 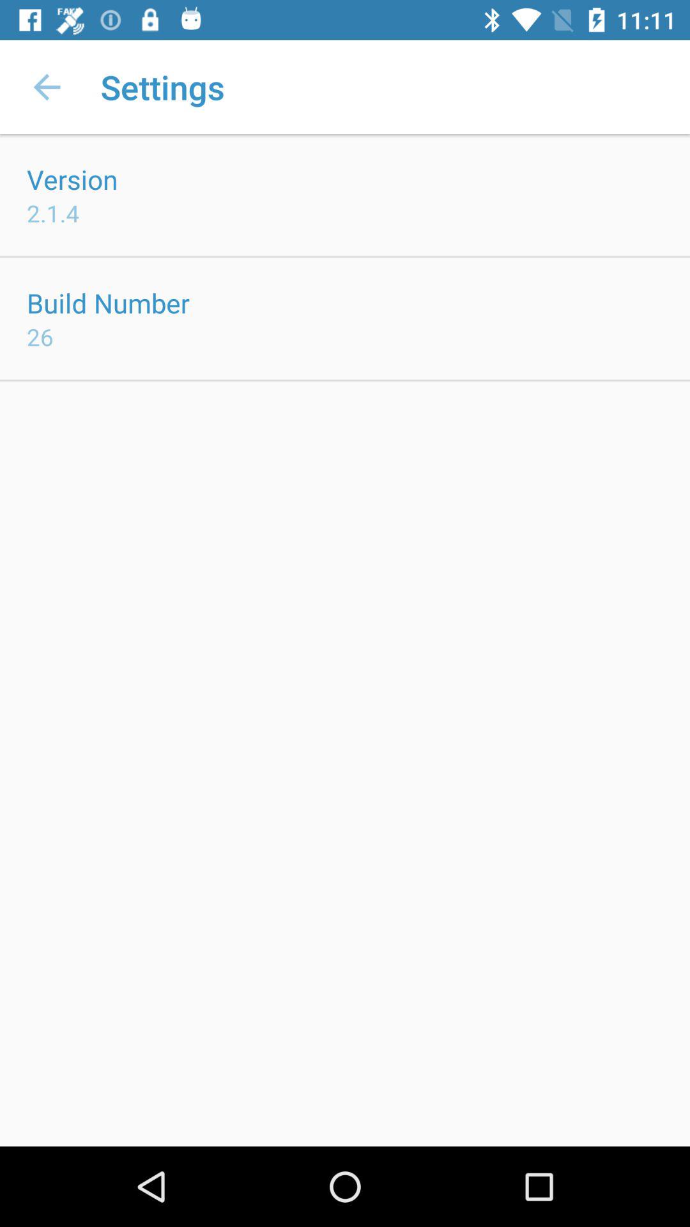 What do you see at coordinates (109, 303) in the screenshot?
I see `click the icon below 2.1.4 icon` at bounding box center [109, 303].